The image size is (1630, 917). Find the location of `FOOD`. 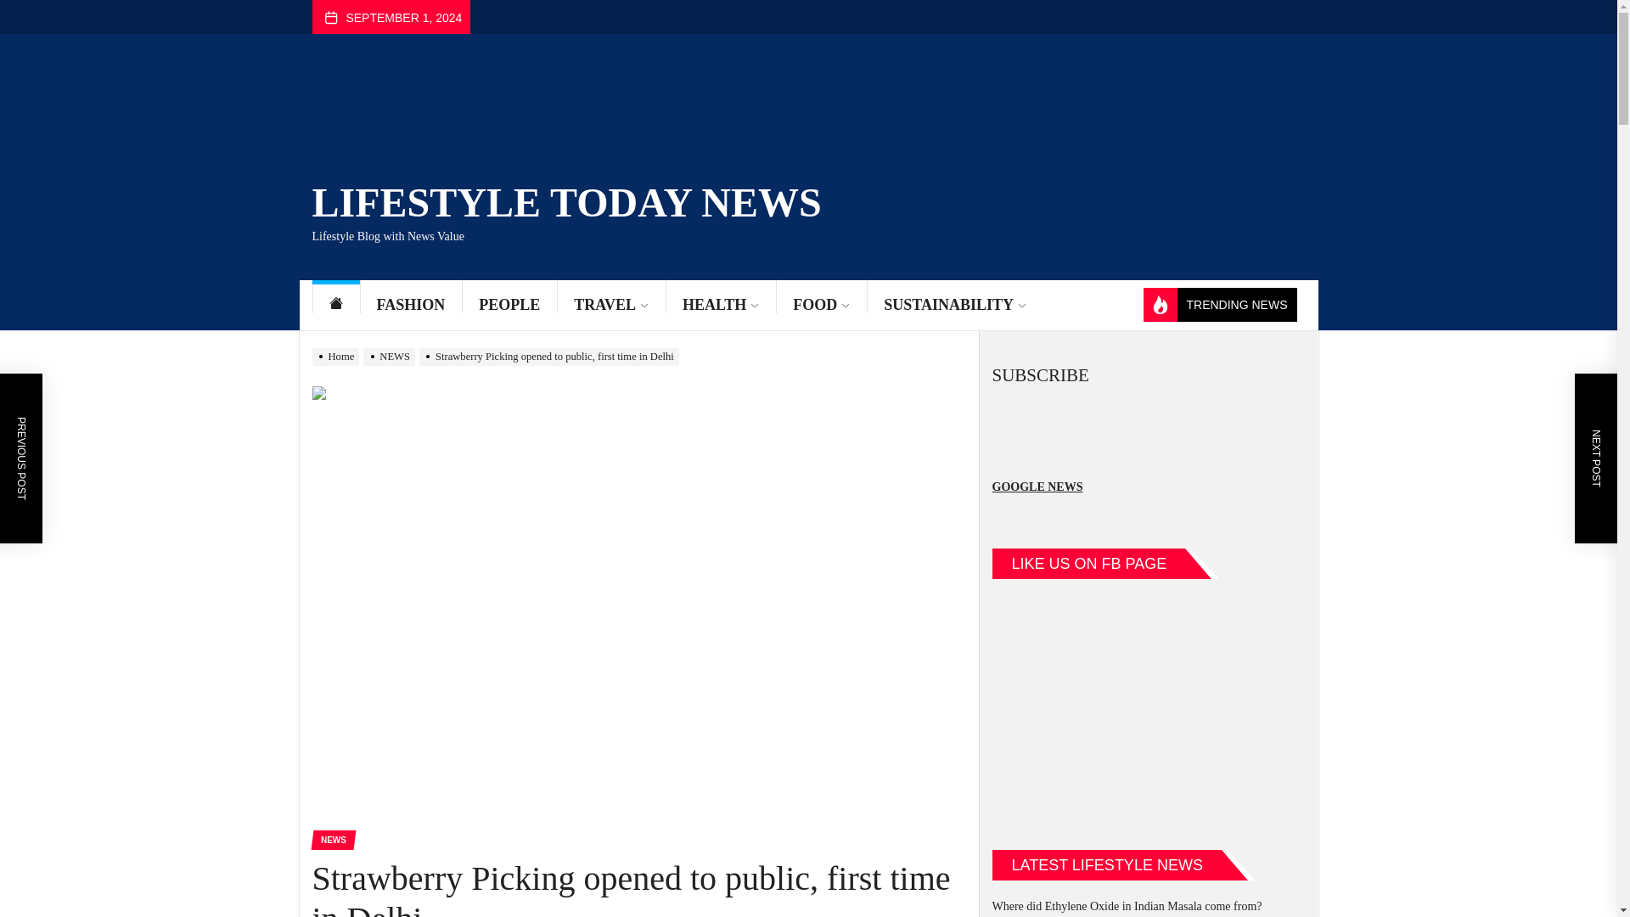

FOOD is located at coordinates (821, 305).